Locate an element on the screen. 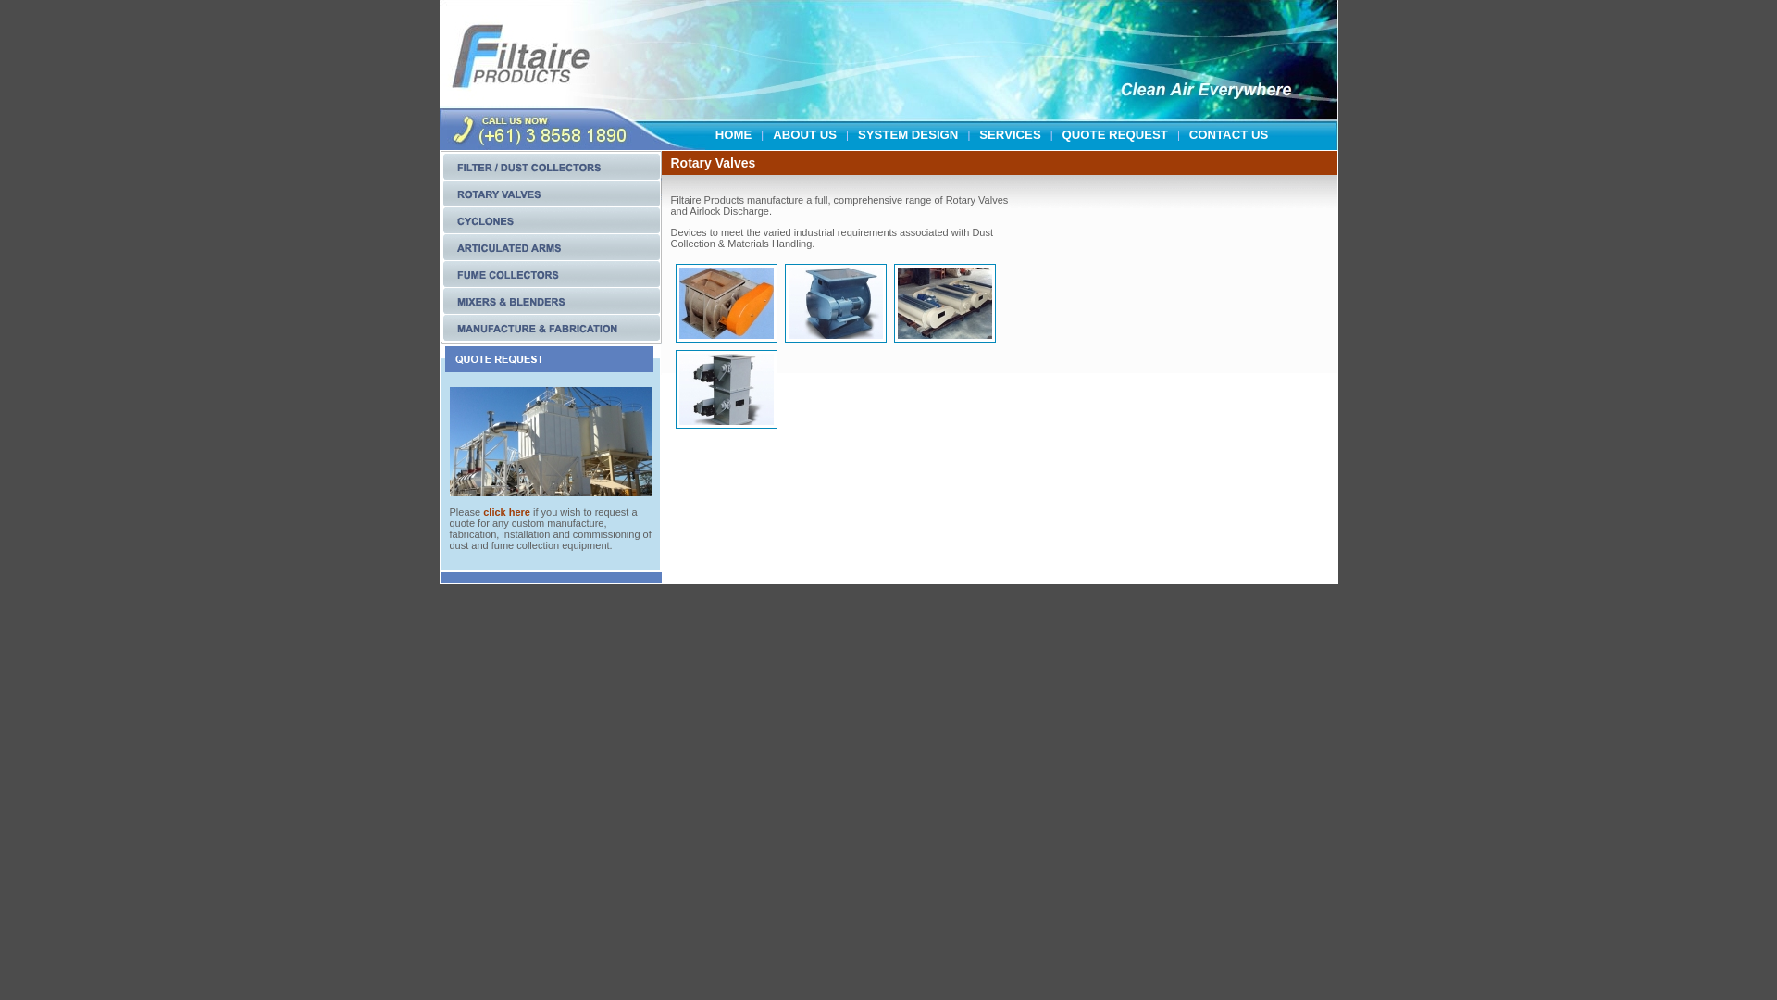  HOME is located at coordinates (734, 124).